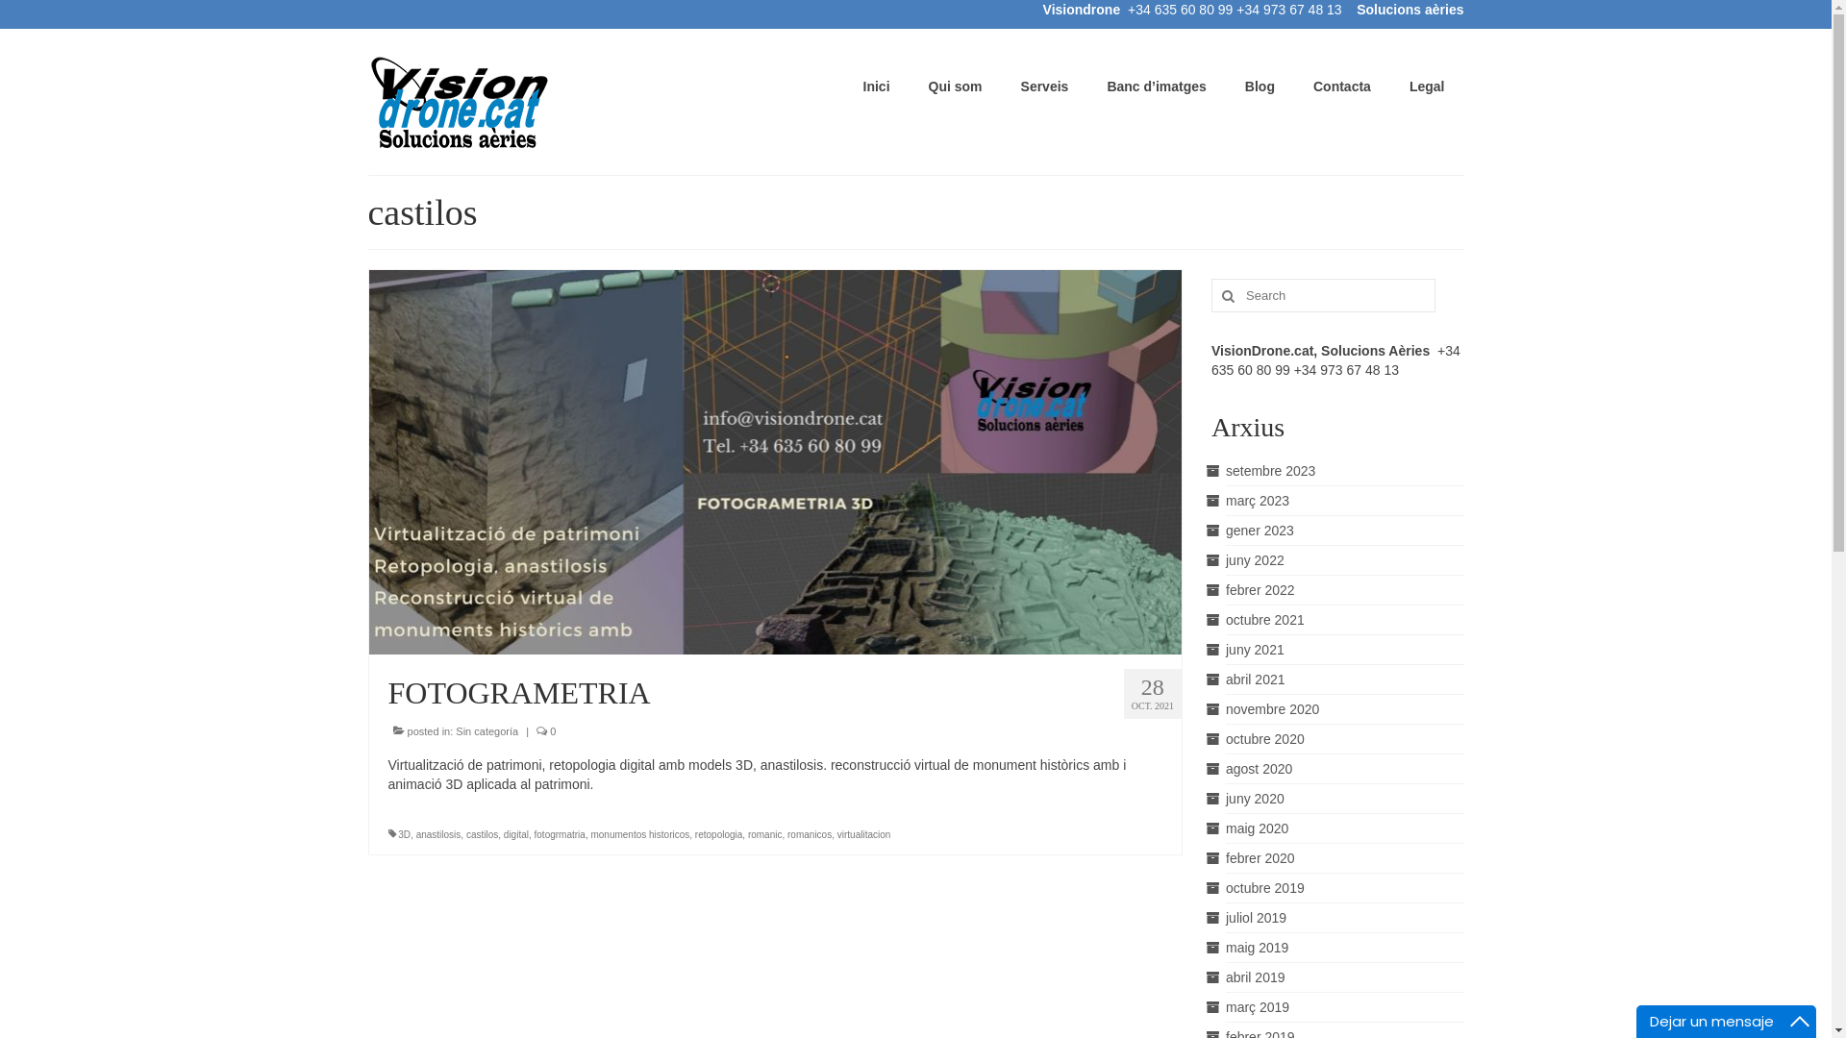  Describe the element at coordinates (1260, 86) in the screenshot. I see `Blog` at that location.